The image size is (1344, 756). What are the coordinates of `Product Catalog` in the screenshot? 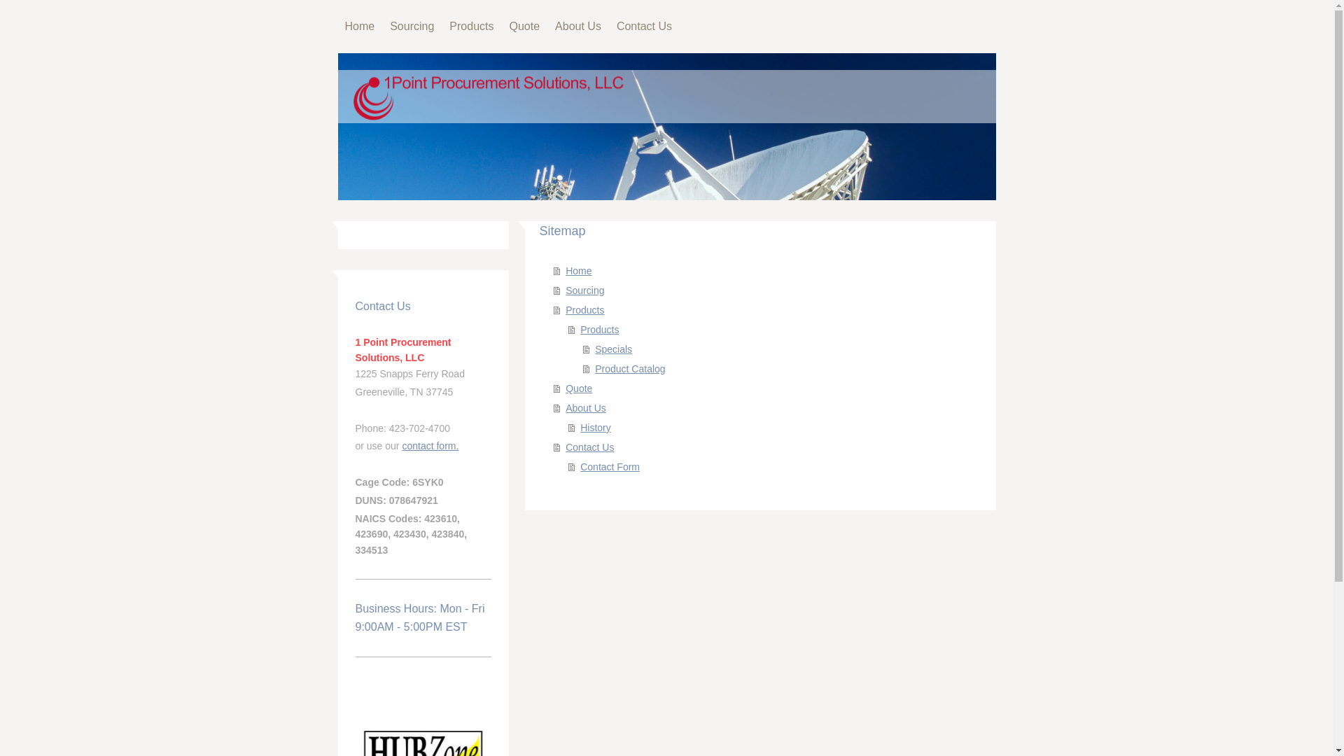 It's located at (783, 369).